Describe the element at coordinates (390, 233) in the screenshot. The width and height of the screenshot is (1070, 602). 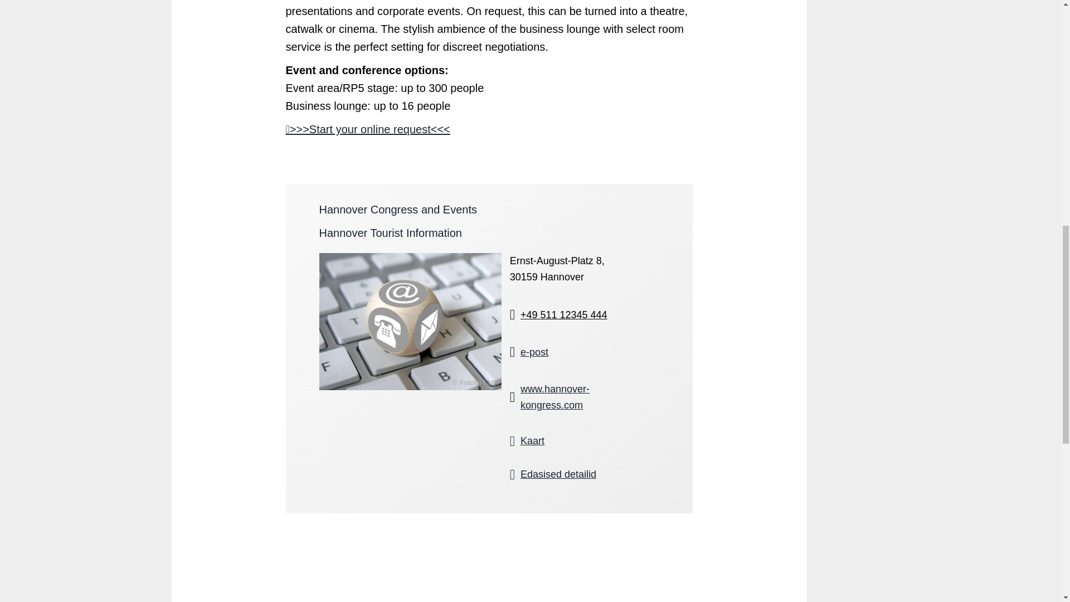
I see `Hannover Tourist Information ` at that location.